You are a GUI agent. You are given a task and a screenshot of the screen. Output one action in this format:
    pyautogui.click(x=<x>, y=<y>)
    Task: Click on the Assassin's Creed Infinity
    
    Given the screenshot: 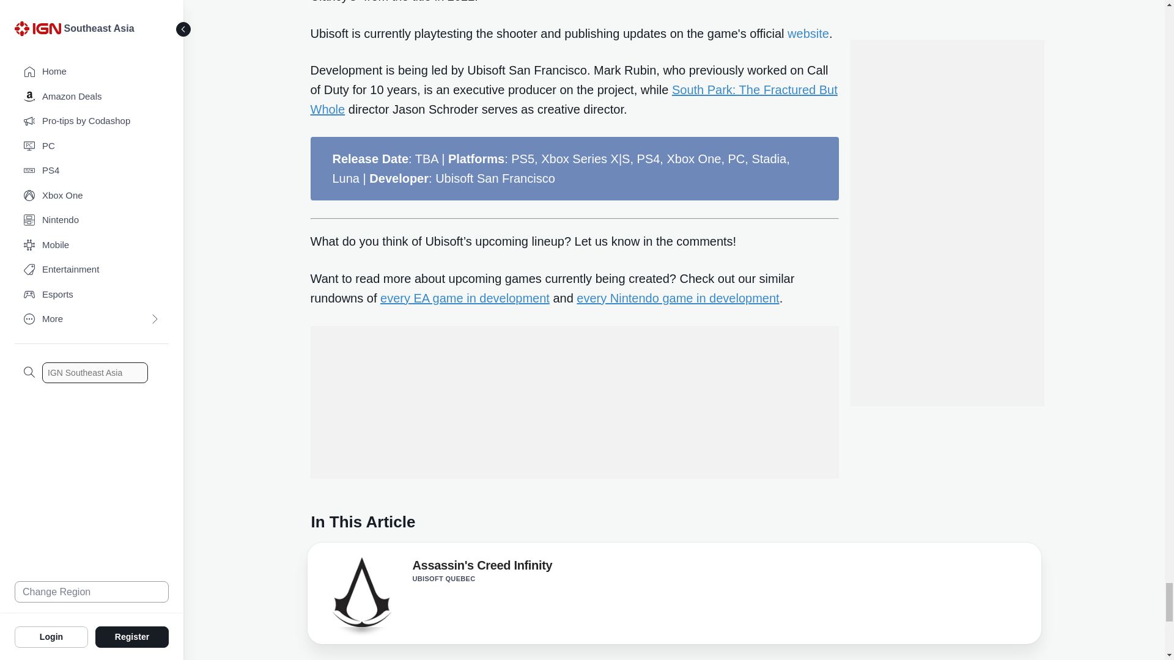 What is the action you would take?
    pyautogui.click(x=361, y=592)
    